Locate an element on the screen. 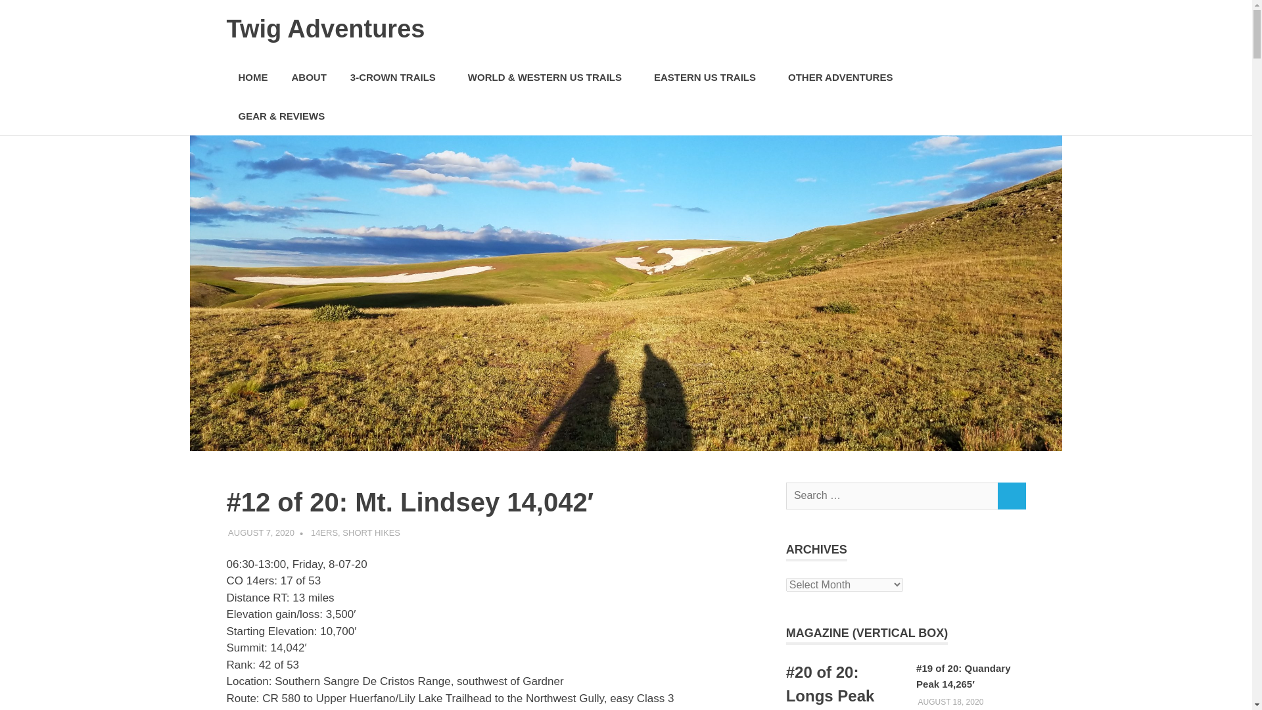  20:20 is located at coordinates (261, 532).